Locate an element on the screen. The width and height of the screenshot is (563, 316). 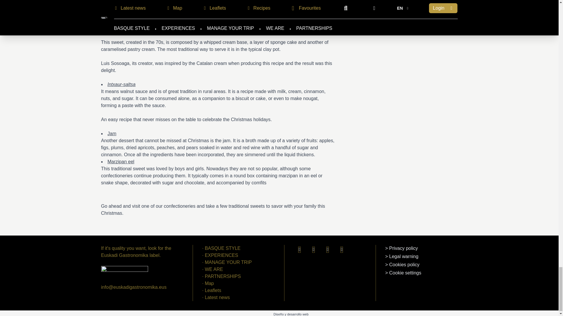
Go to www.presenciadigital.es is located at coordinates (291, 314).